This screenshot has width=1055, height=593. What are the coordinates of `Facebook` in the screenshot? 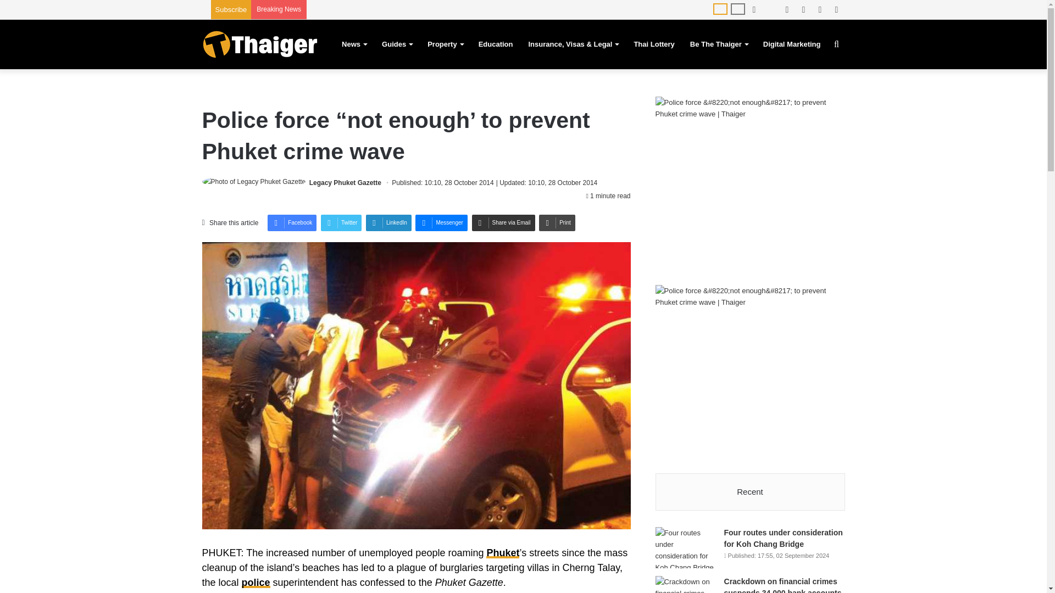 It's located at (292, 223).